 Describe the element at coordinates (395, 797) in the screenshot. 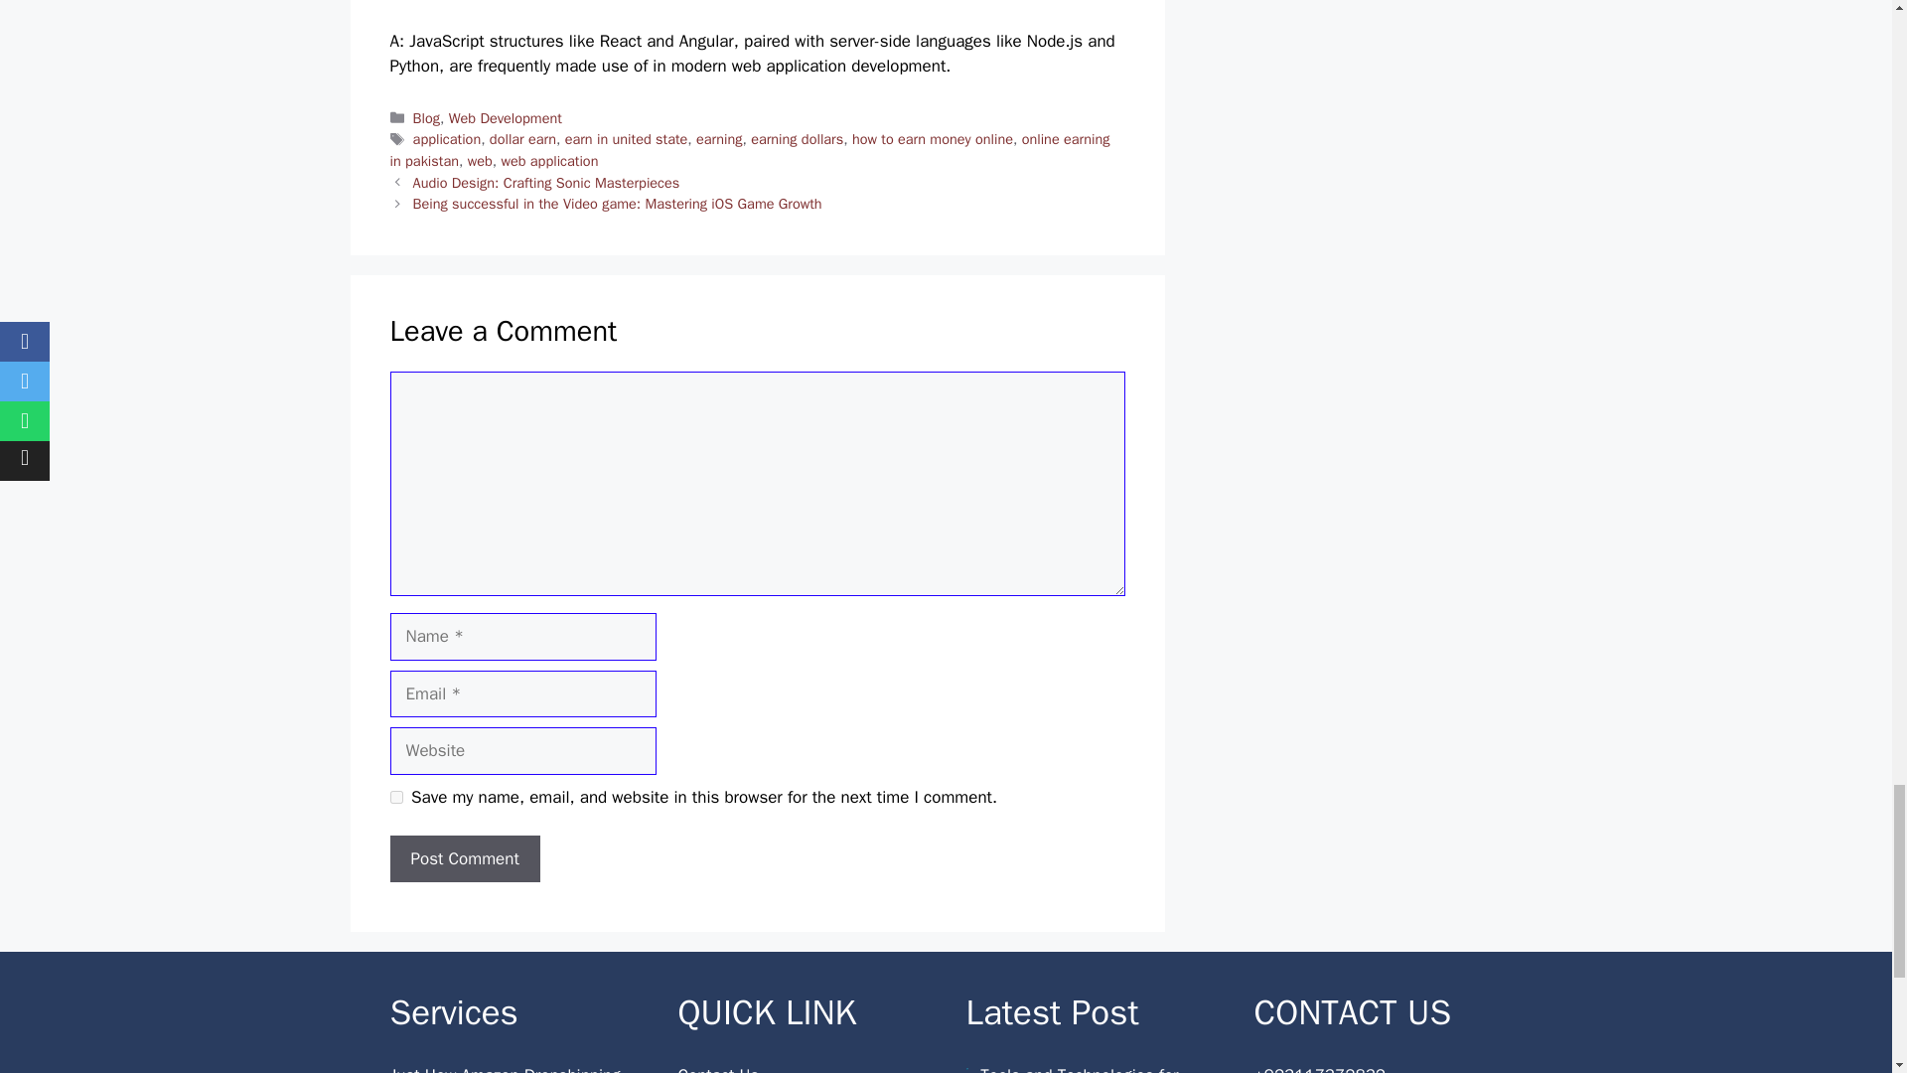

I see `yes` at that location.